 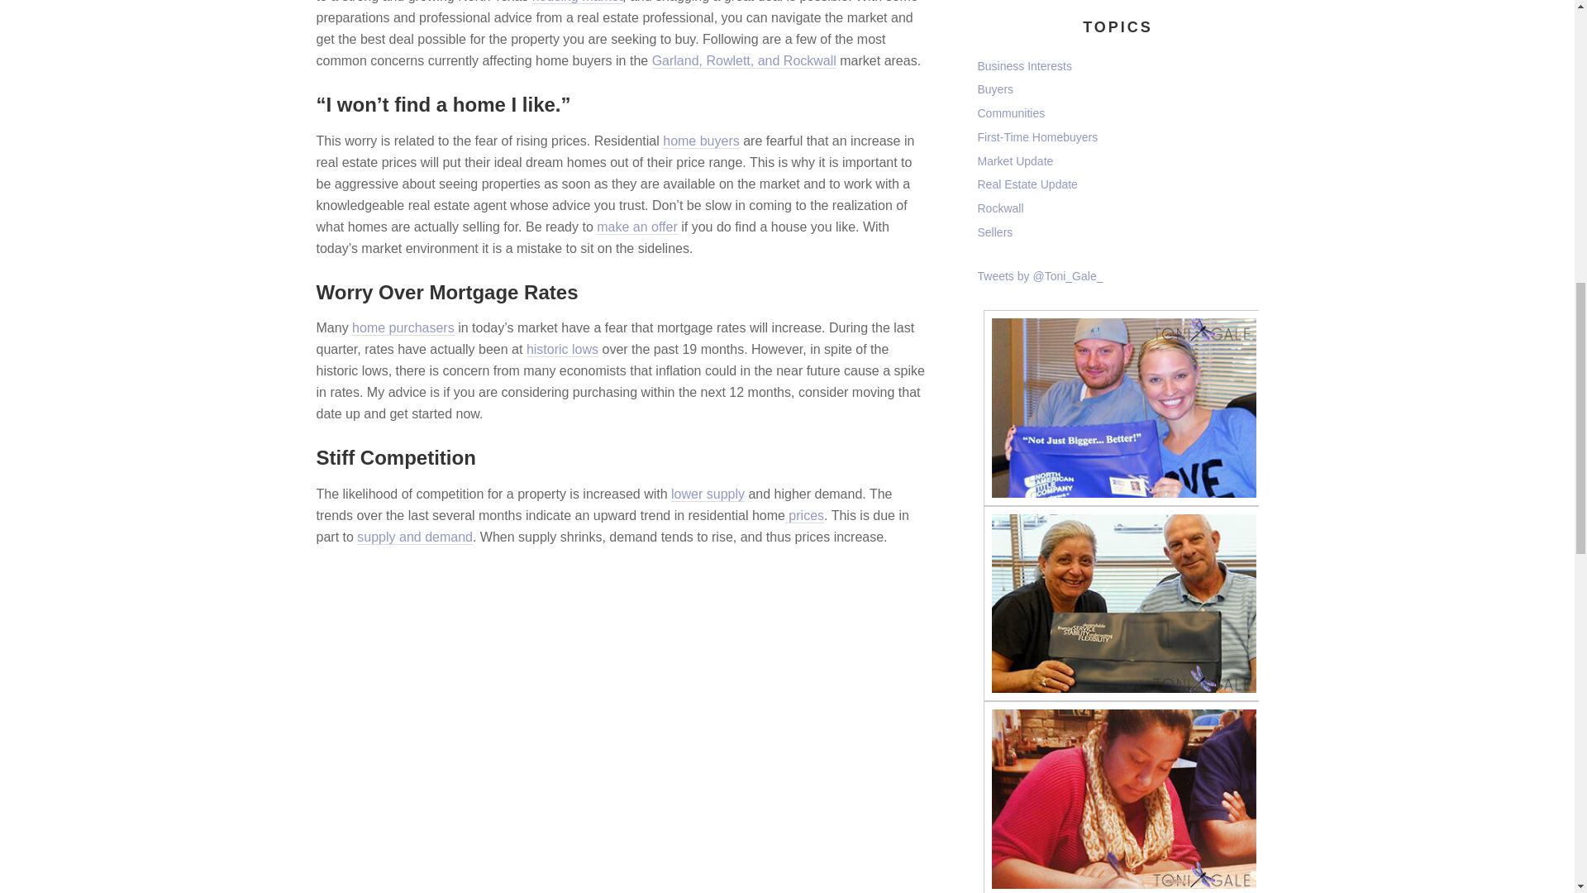 I want to click on prices, so click(x=804, y=515).